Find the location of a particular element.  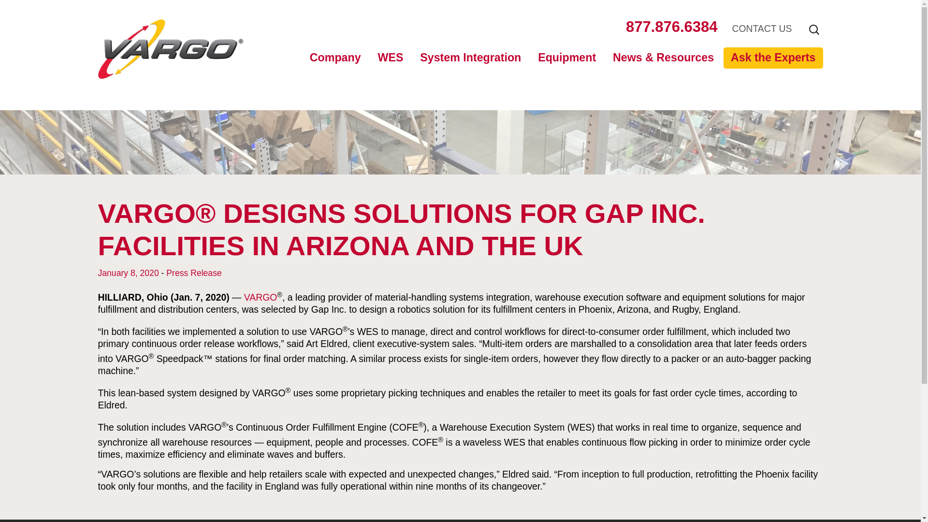

VARGO is located at coordinates (261, 297).